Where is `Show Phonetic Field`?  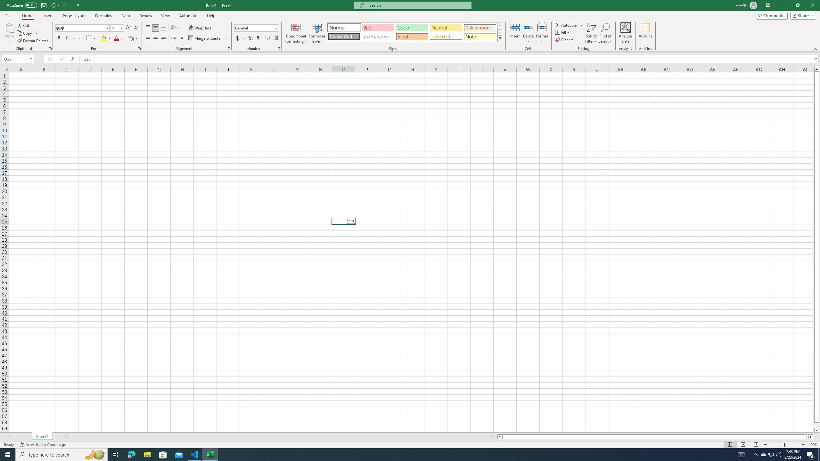
Show Phonetic Field is located at coordinates (133, 38).